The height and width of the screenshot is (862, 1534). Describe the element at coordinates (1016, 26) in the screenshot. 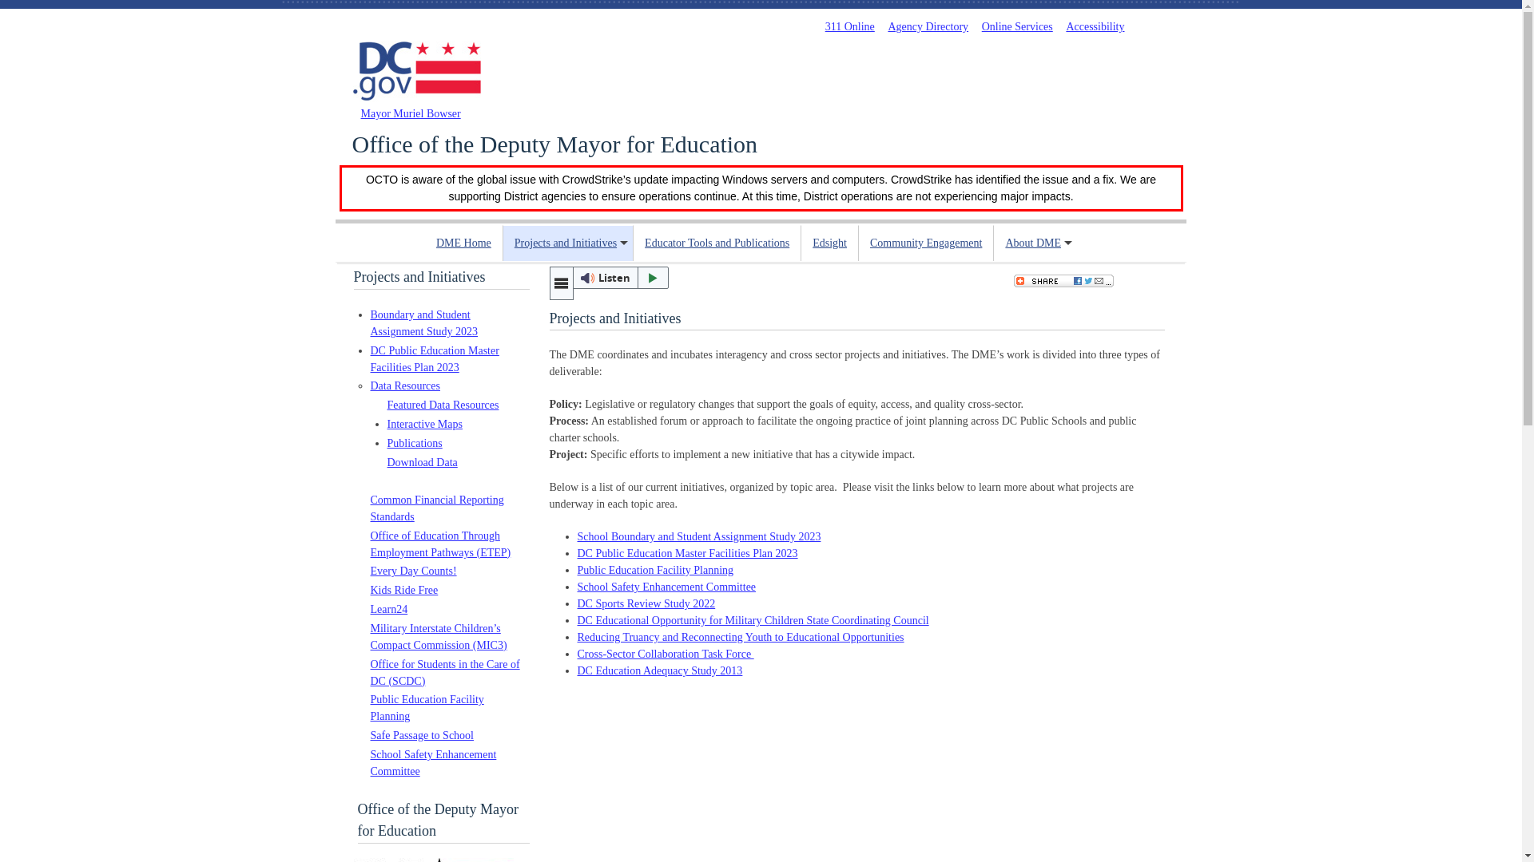

I see `Online Services` at that location.